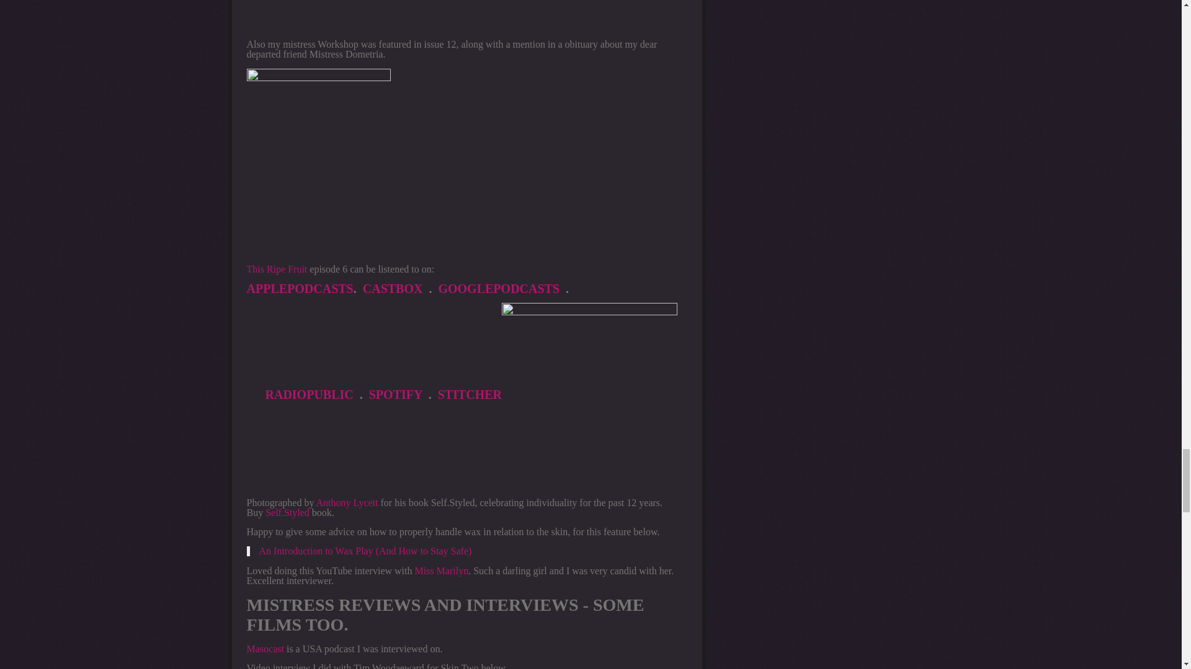 This screenshot has height=669, width=1191. Describe the element at coordinates (396, 395) in the screenshot. I see `SPOTIFY` at that location.